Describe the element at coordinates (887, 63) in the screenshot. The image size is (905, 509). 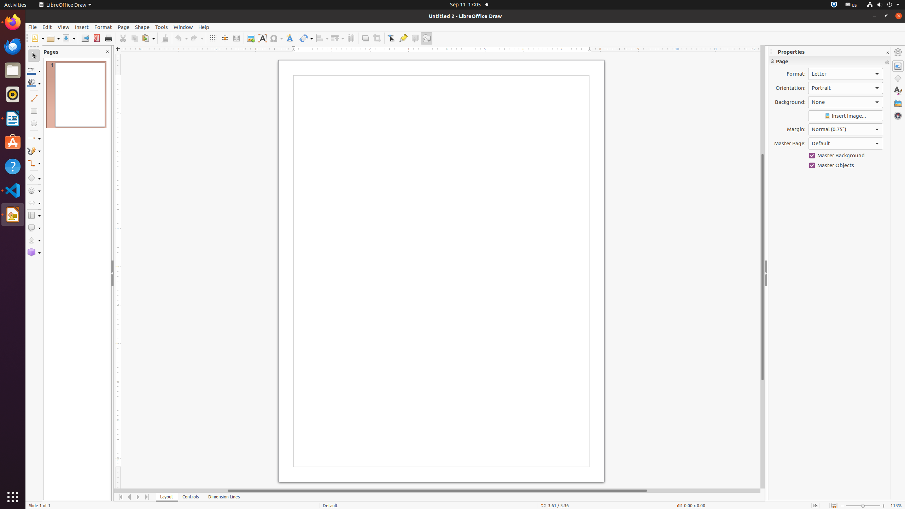
I see `More Options` at that location.